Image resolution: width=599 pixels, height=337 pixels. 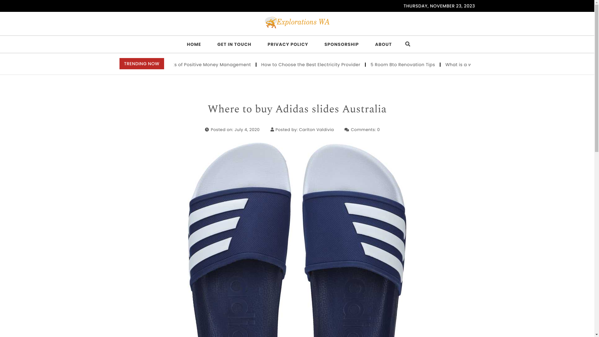 What do you see at coordinates (235, 44) in the screenshot?
I see `GET IN TOUCH` at bounding box center [235, 44].